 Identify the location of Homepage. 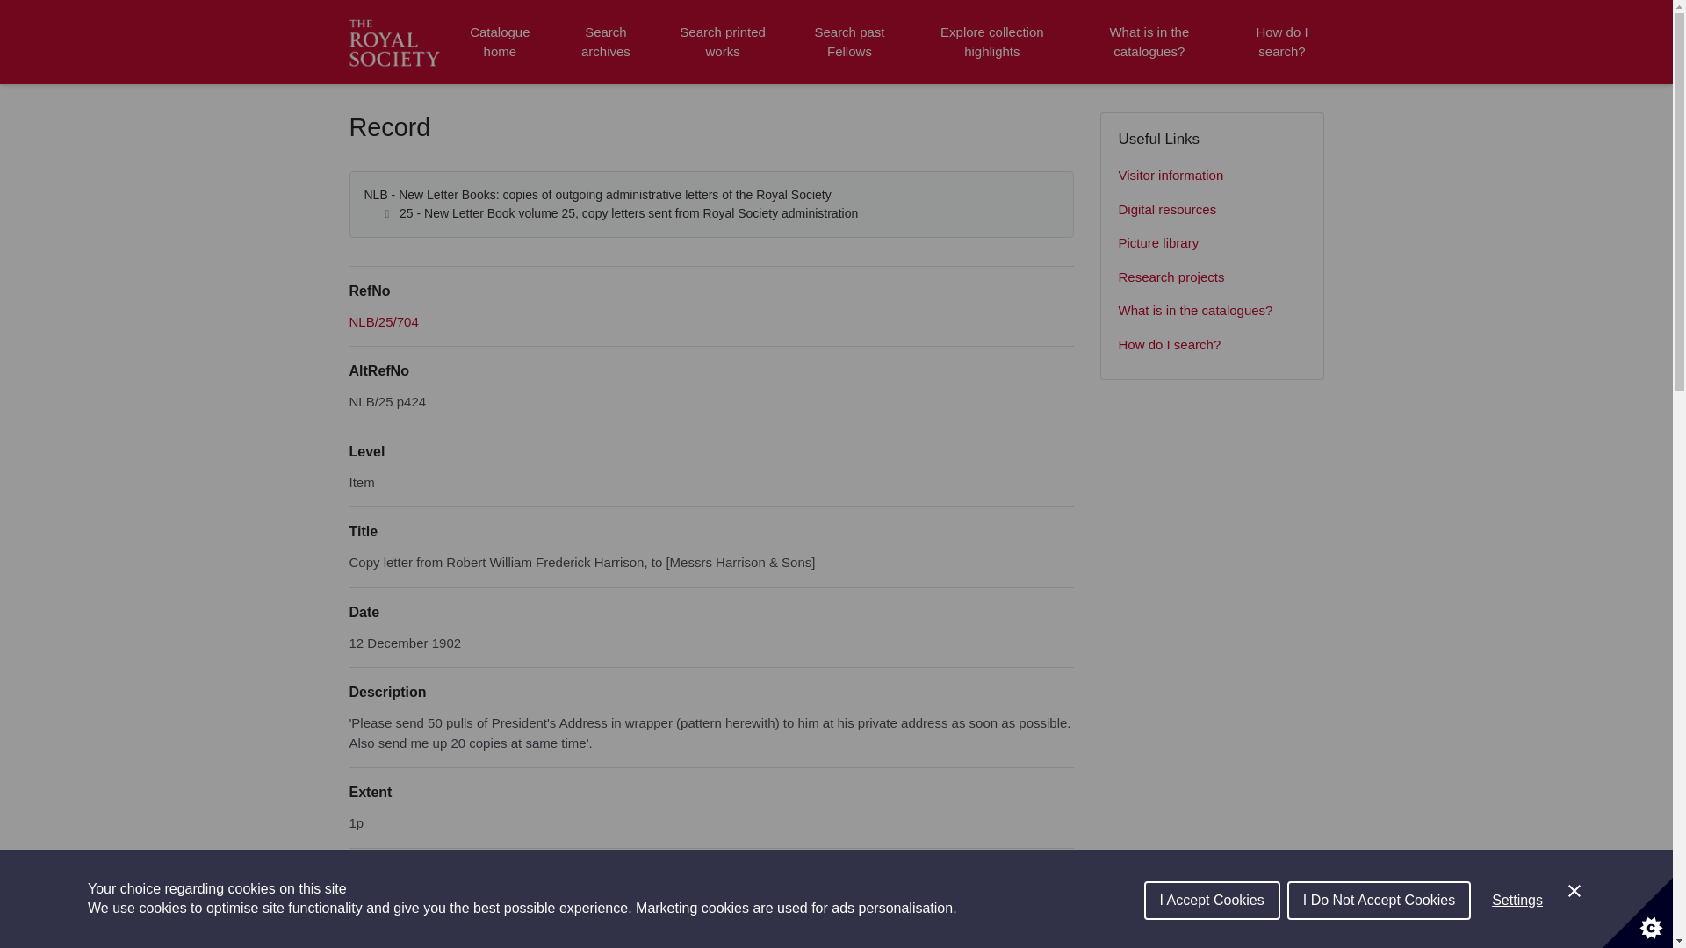
(397, 42).